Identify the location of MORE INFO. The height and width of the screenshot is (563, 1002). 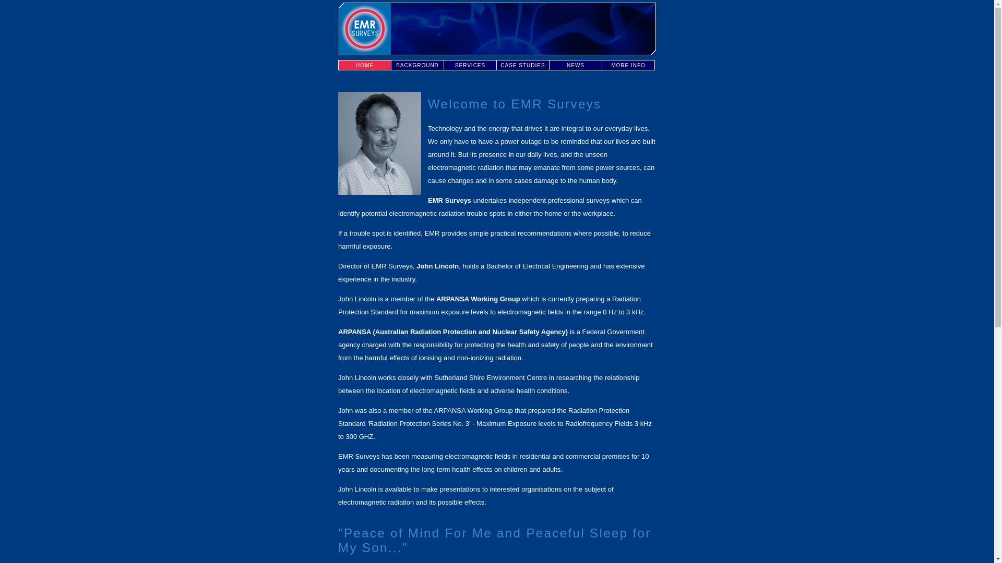
(628, 65).